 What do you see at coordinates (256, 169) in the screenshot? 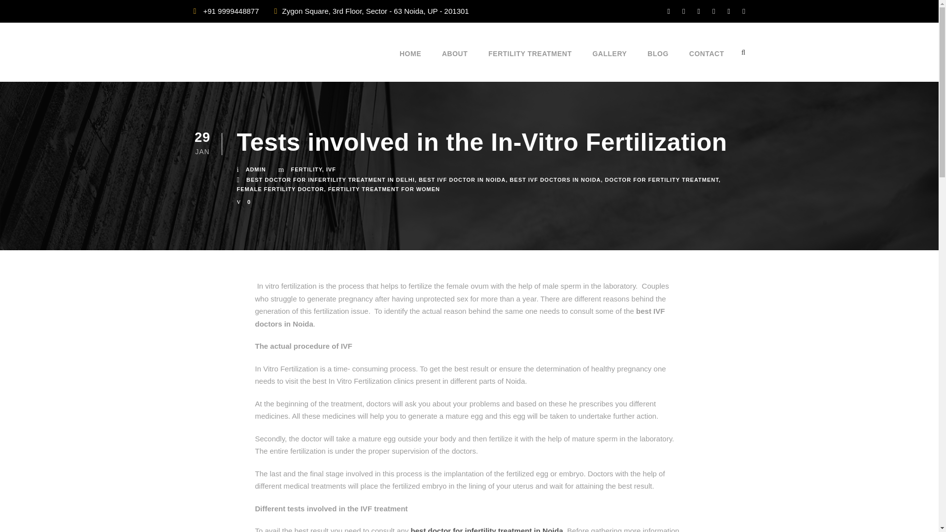
I see `ADMIN` at bounding box center [256, 169].